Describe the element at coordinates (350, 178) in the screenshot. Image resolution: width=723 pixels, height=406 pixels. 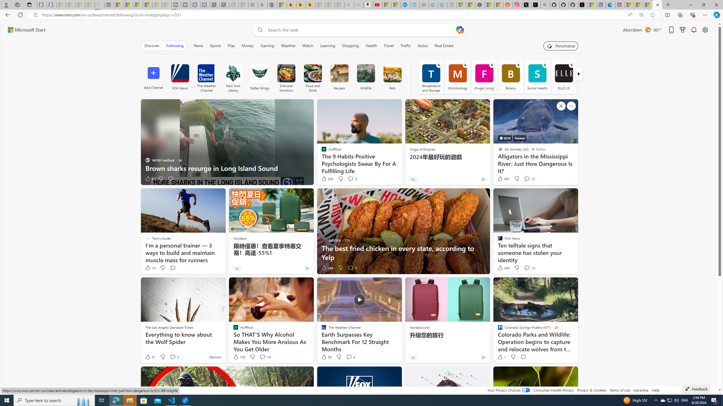
I see `View comments 3 Comment` at that location.